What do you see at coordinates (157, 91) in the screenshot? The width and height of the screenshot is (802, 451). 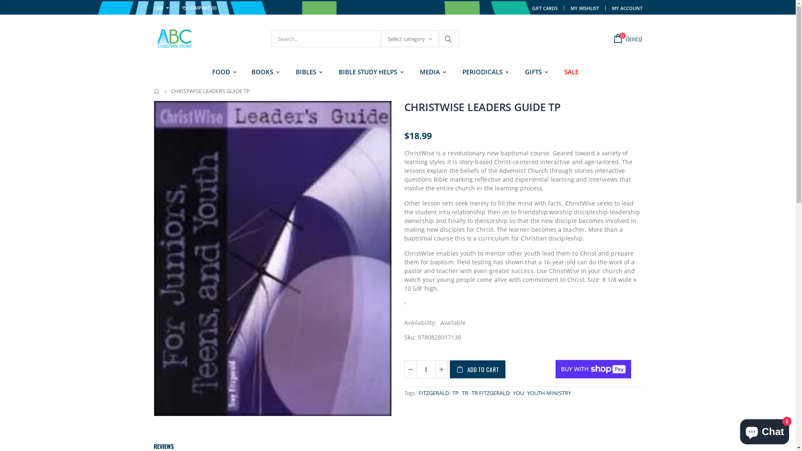 I see `Home` at bounding box center [157, 91].